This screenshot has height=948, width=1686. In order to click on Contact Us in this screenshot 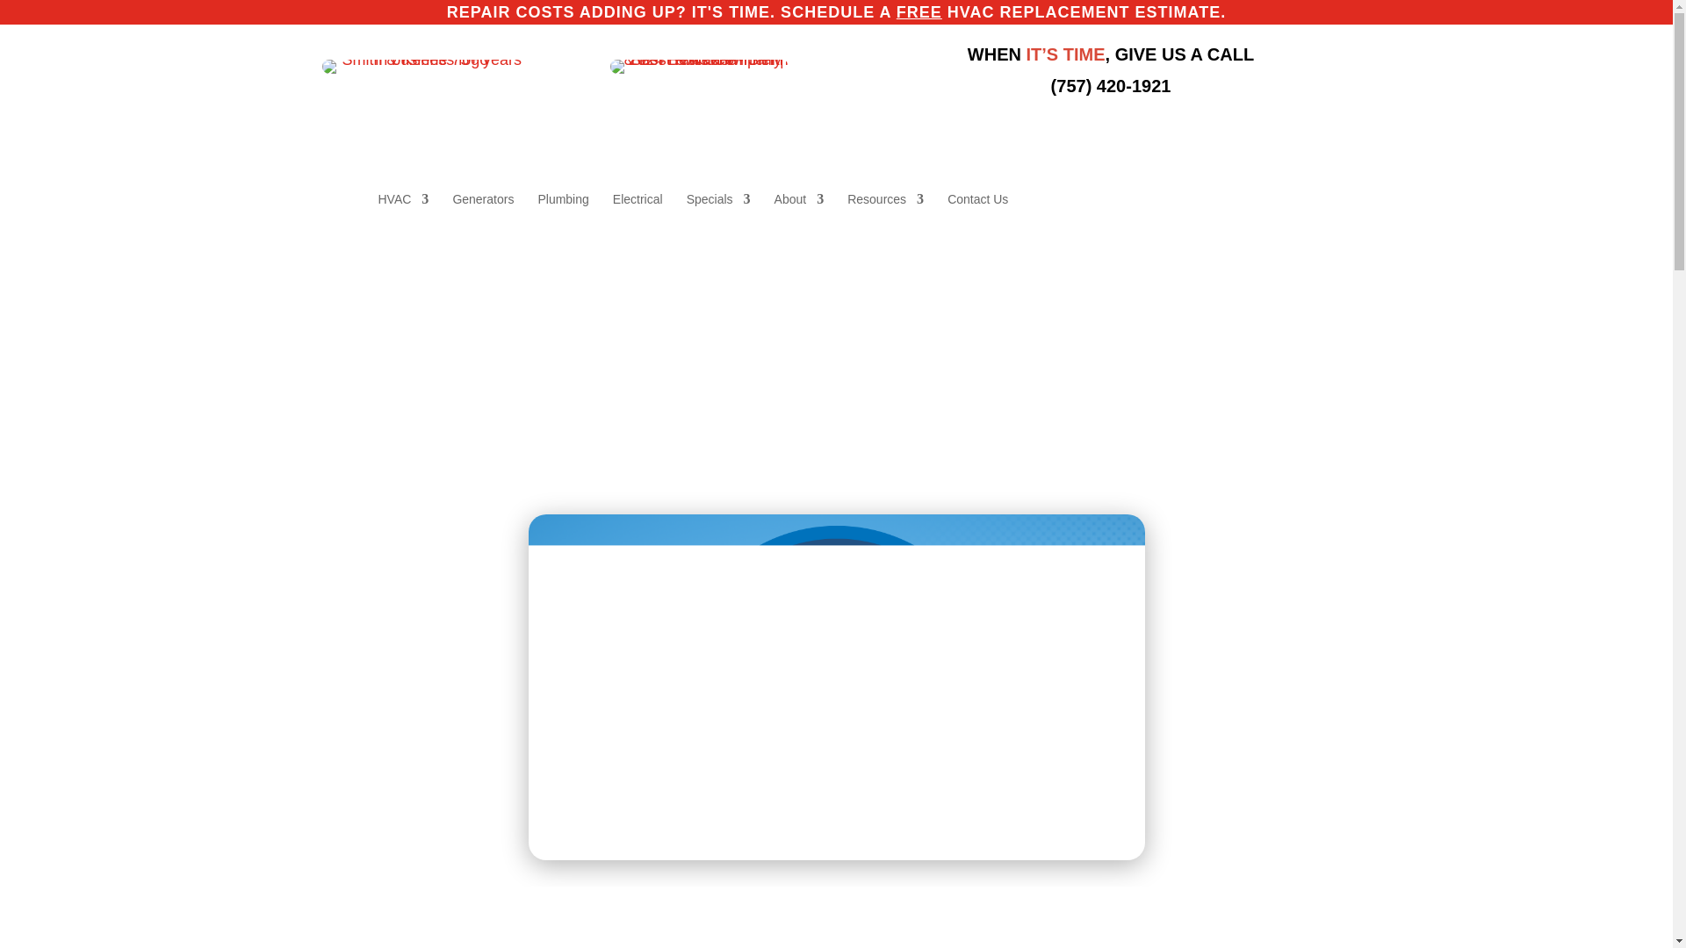, I will do `click(978, 212)`.